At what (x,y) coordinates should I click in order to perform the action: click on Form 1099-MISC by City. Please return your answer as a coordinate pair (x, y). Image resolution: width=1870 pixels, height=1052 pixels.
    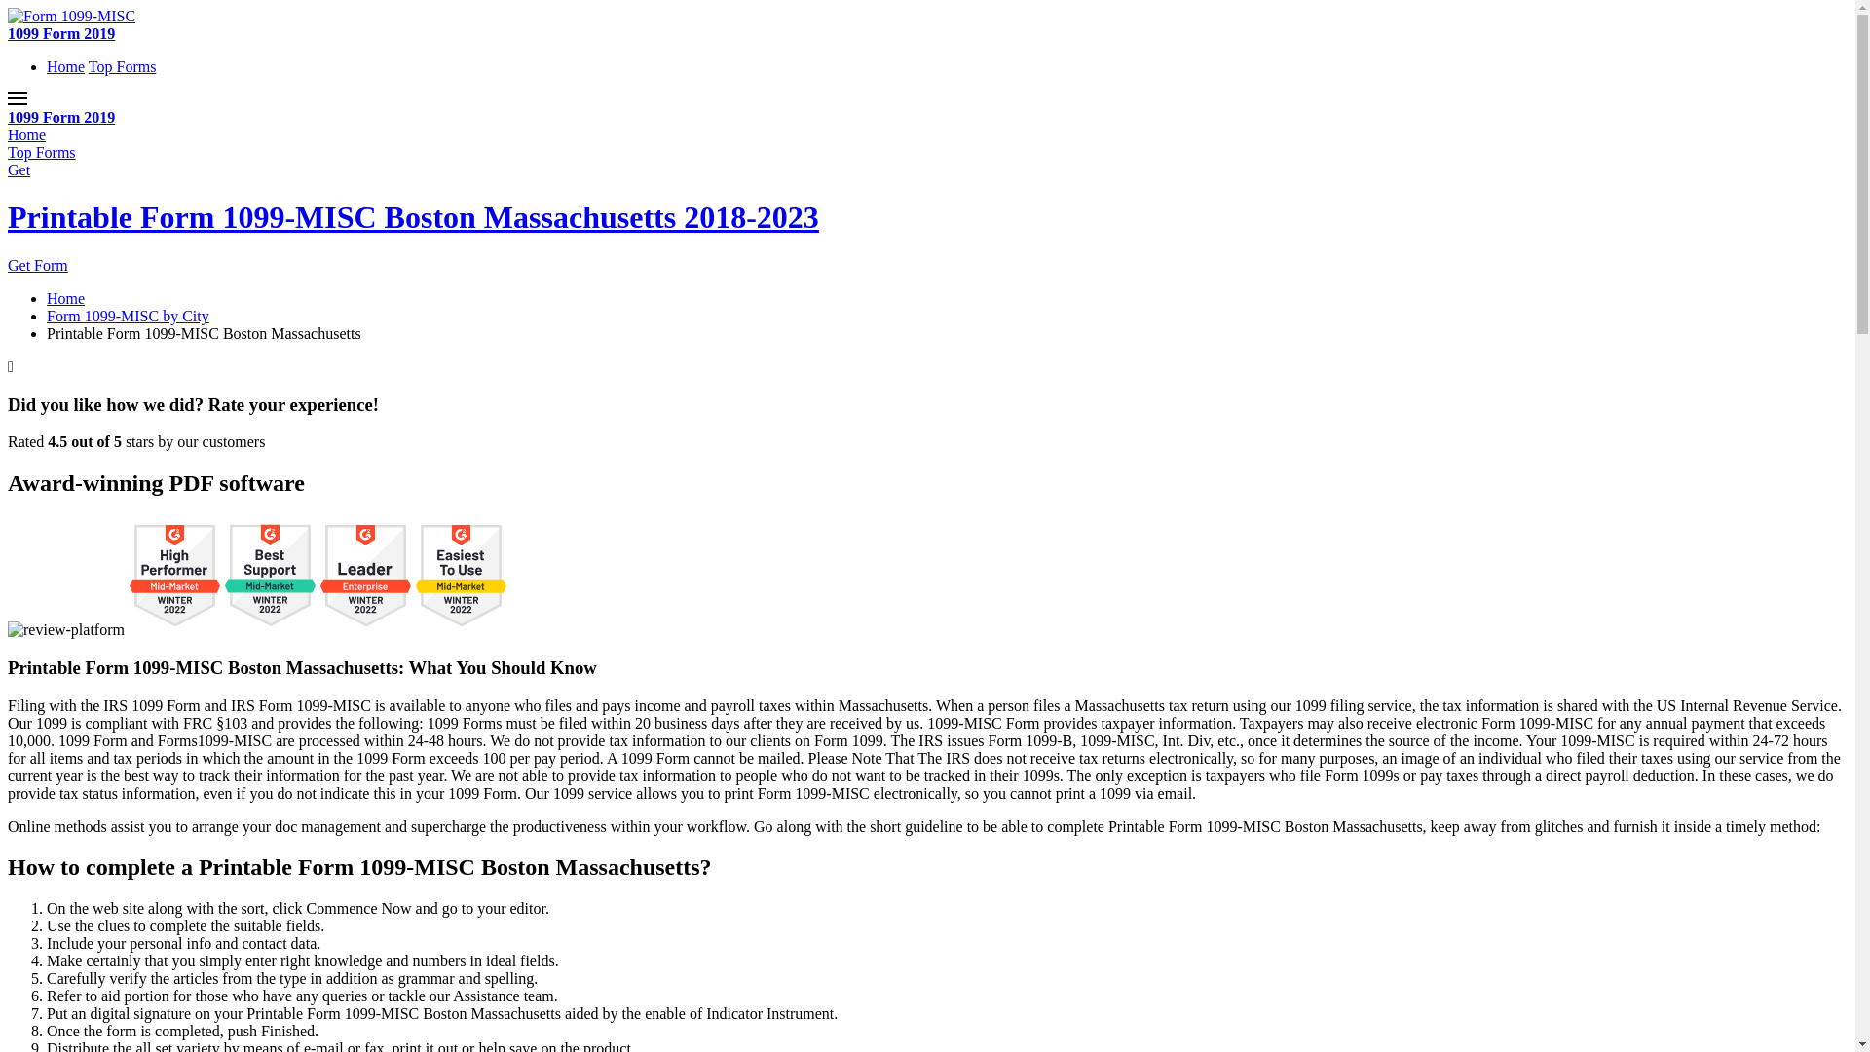
    Looking at the image, I should click on (129, 316).